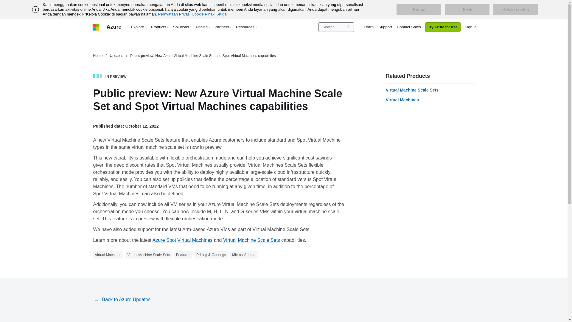 This screenshot has width=572, height=322. Describe the element at coordinates (174, 14) in the screenshot. I see `Pernyataan Privasi` at that location.